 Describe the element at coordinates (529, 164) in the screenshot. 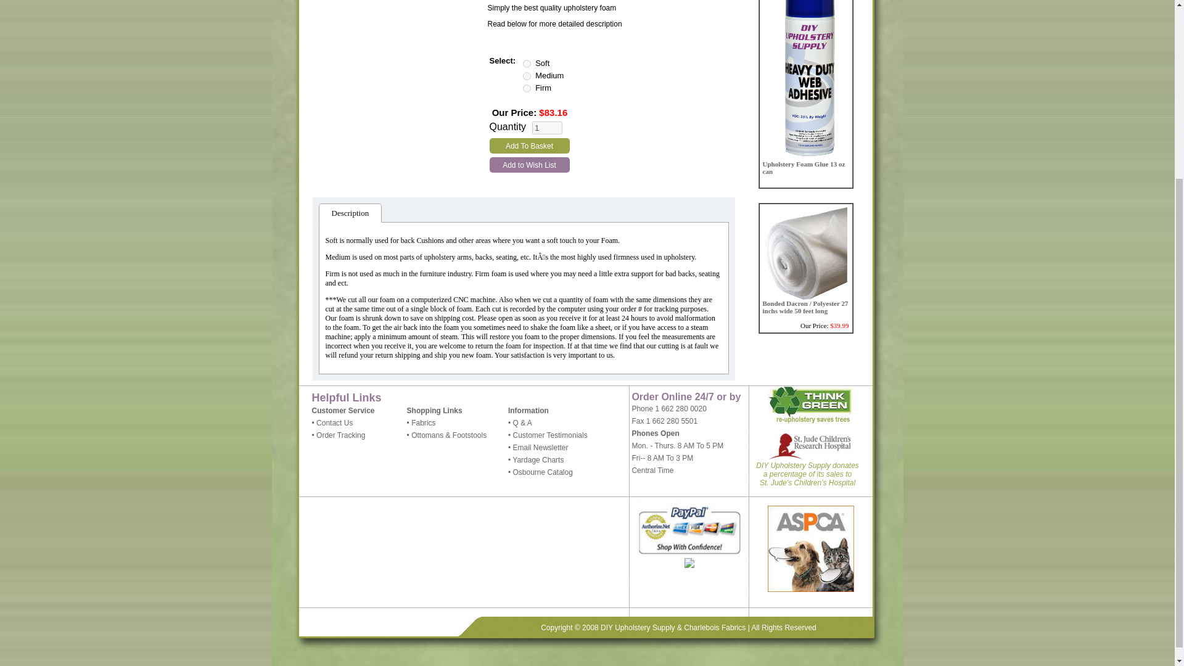

I see `Add to Wish List` at that location.